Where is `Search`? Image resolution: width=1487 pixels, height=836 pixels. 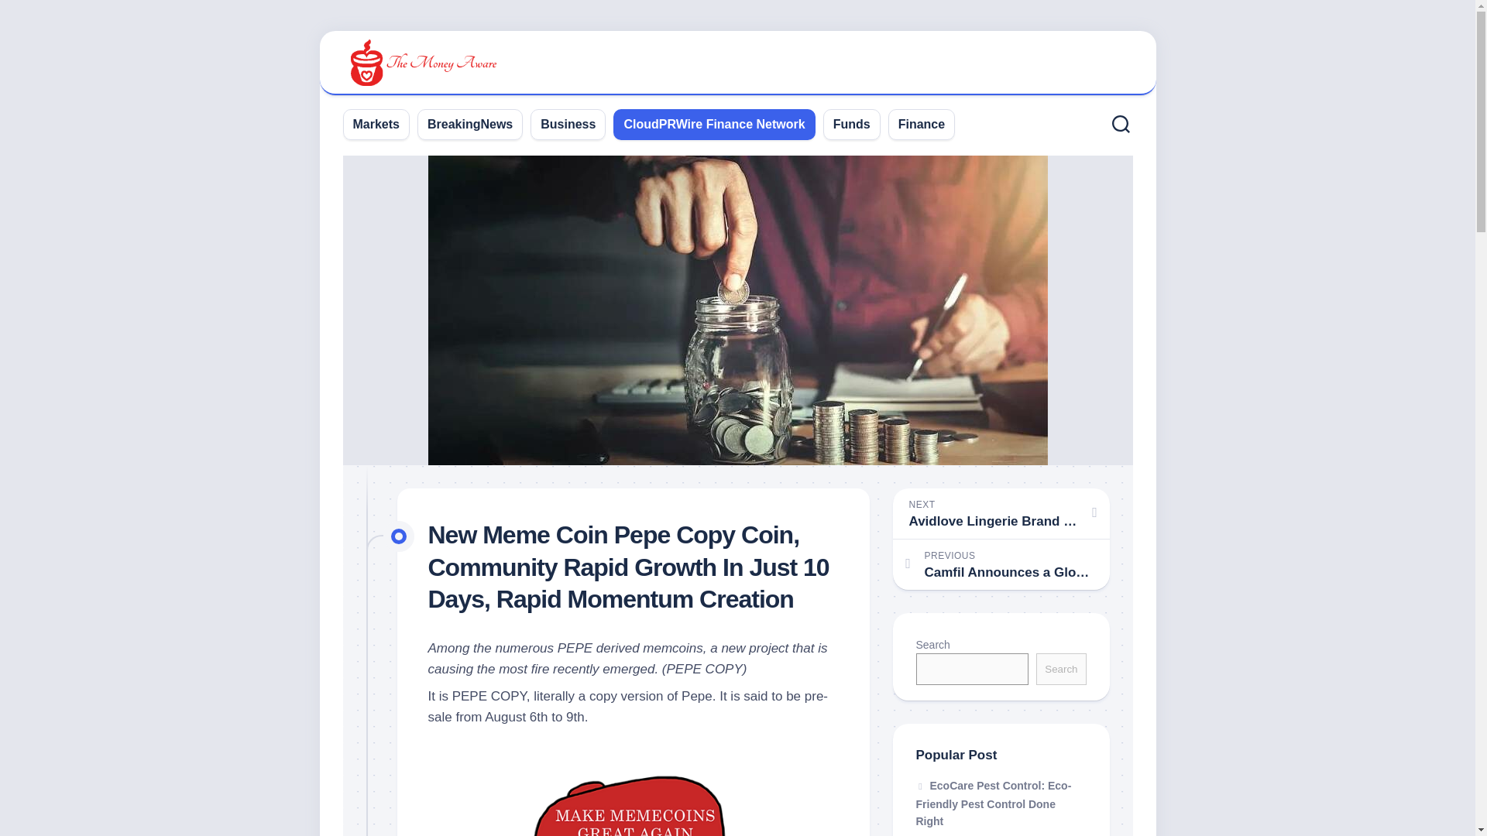
Search is located at coordinates (1061, 669).